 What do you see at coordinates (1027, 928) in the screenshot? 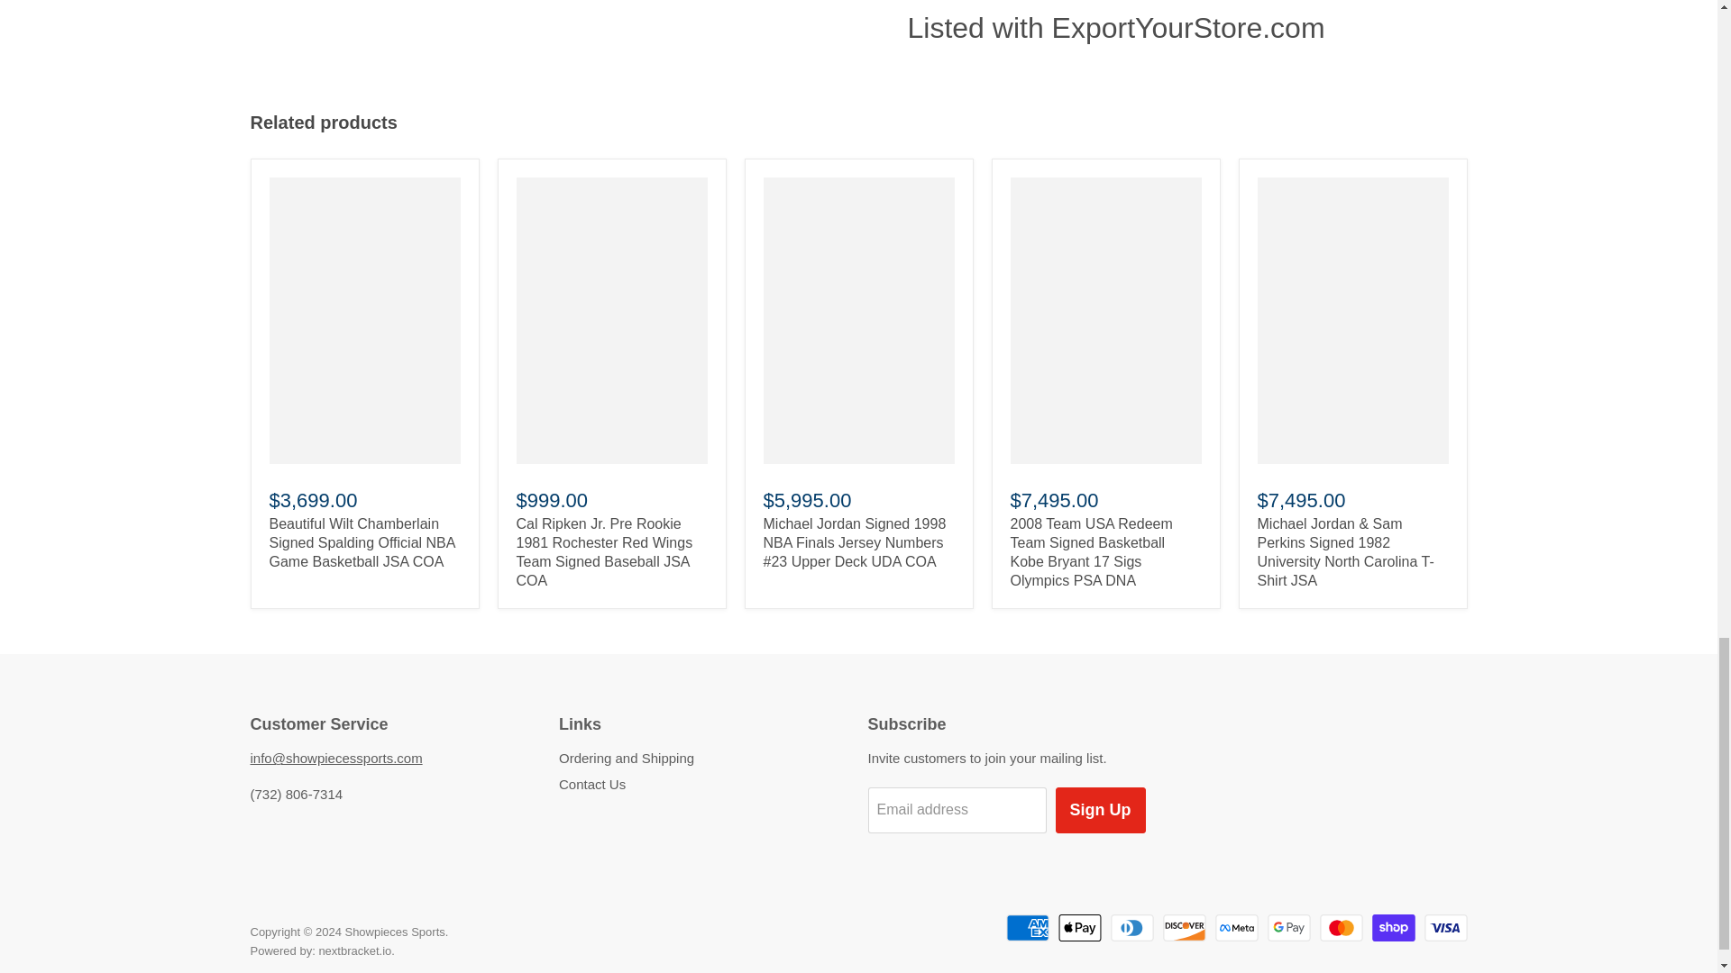
I see `American Express` at bounding box center [1027, 928].